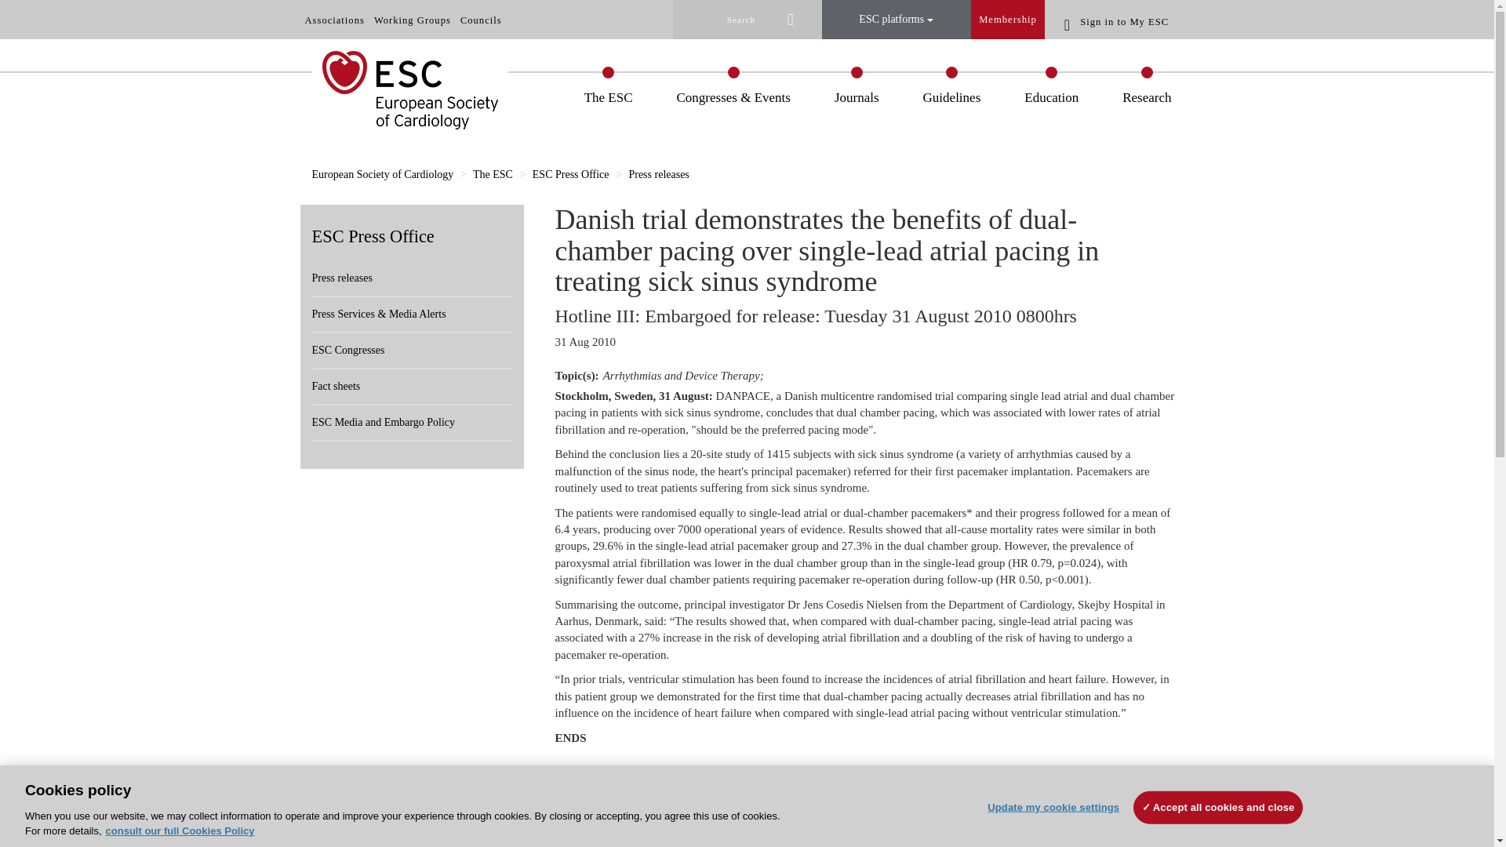 This screenshot has width=1506, height=847. Describe the element at coordinates (1008, 19) in the screenshot. I see `Membership` at that location.